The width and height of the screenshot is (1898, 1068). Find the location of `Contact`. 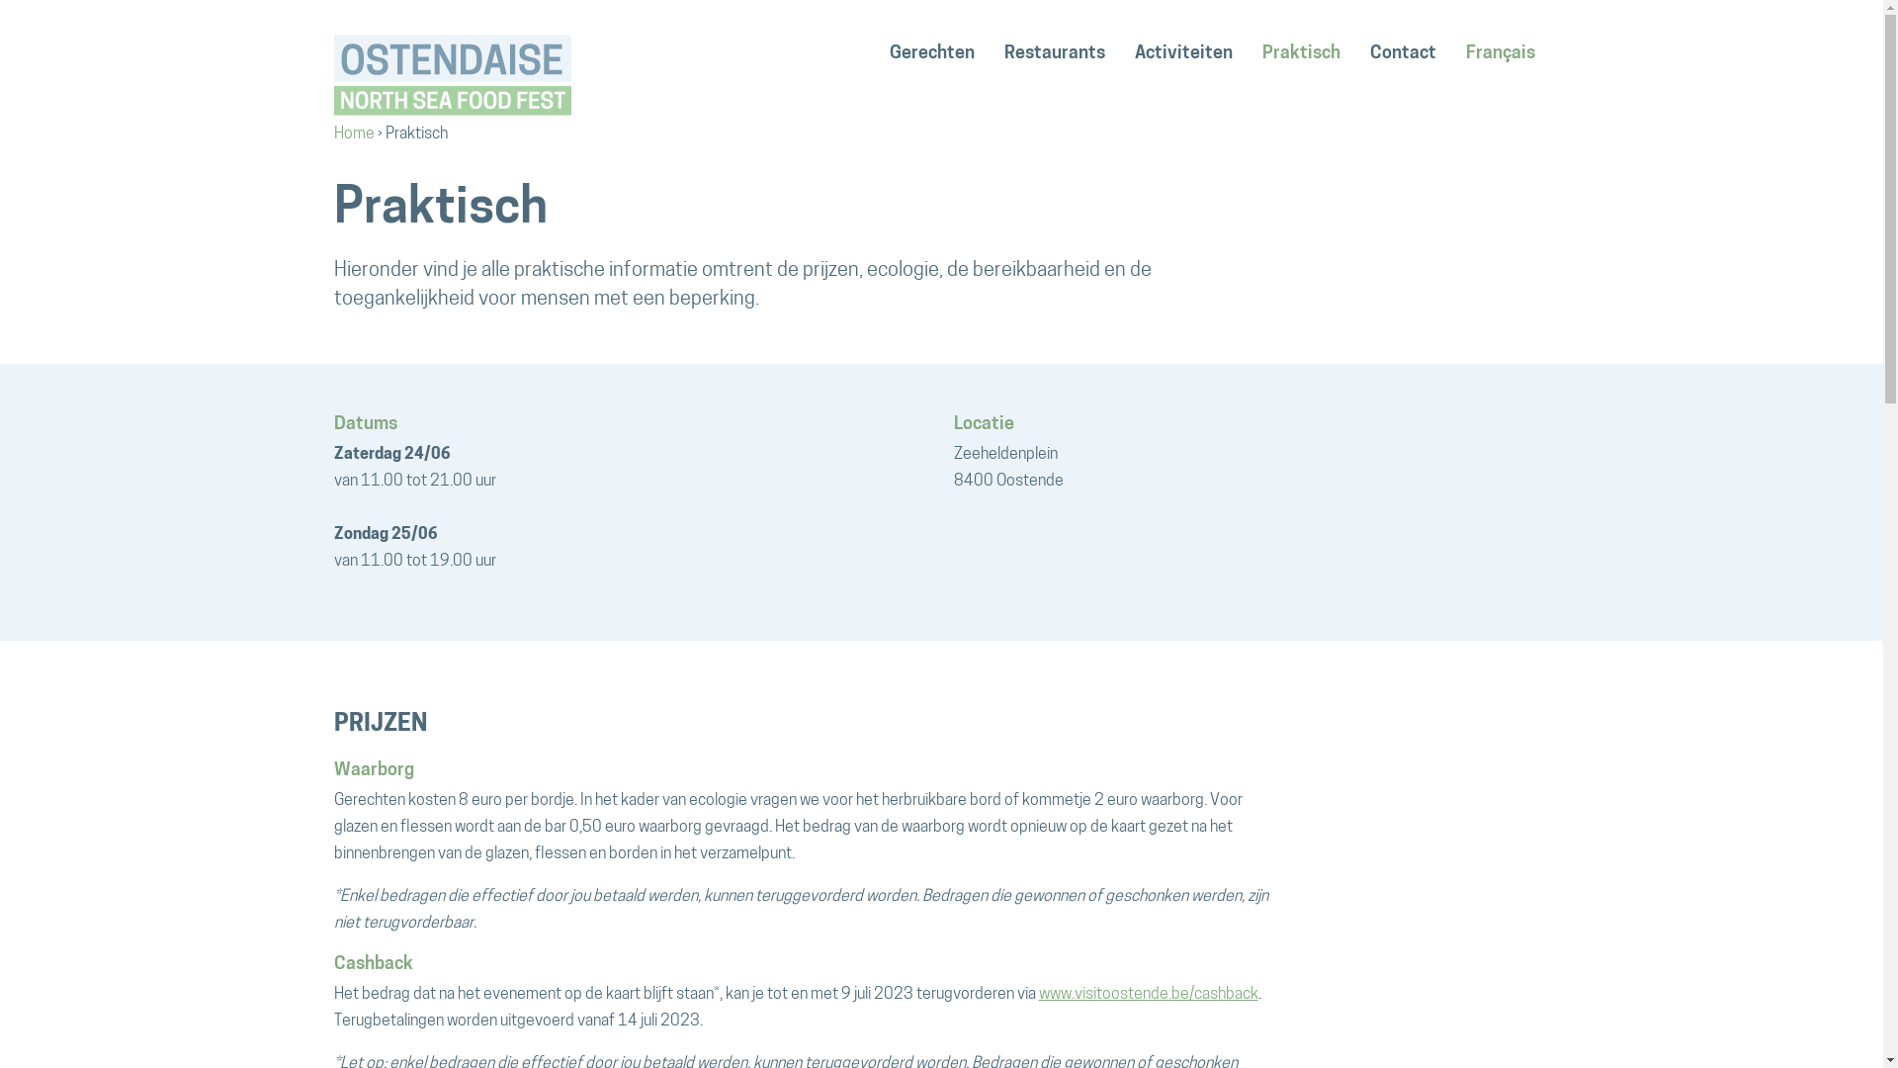

Contact is located at coordinates (1402, 54).